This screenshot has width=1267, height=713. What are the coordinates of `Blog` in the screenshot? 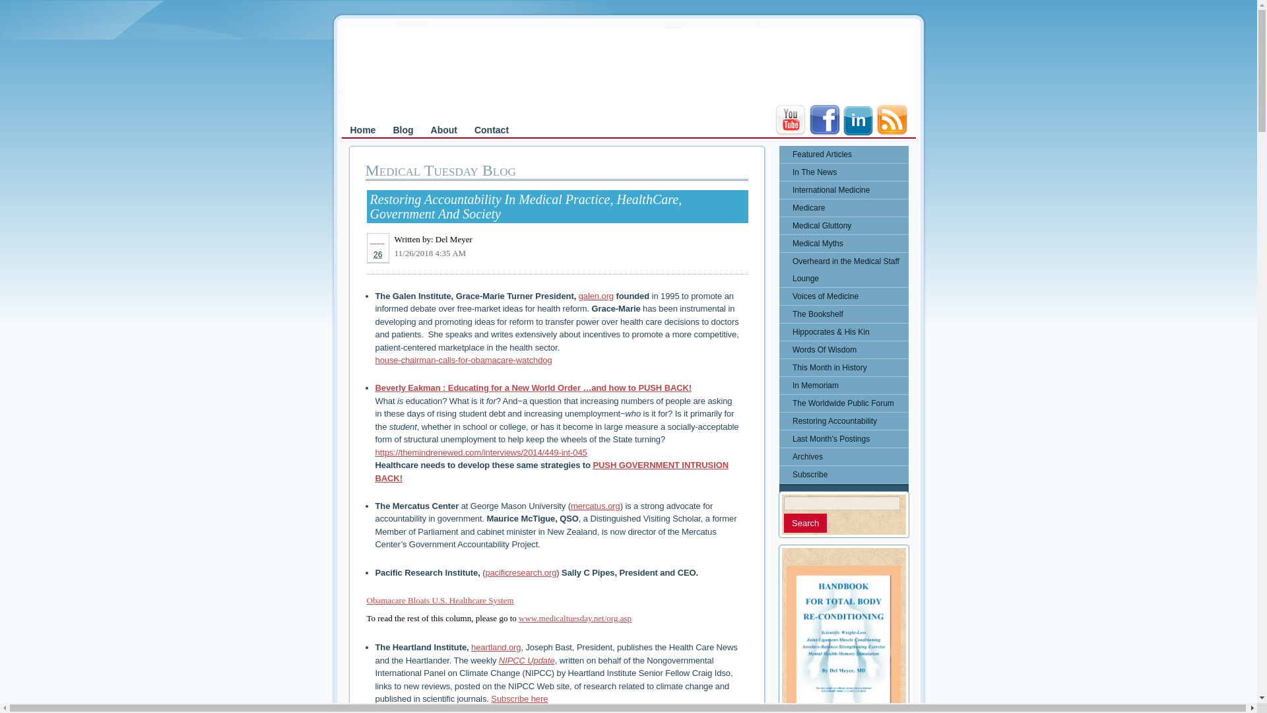 It's located at (403, 129).